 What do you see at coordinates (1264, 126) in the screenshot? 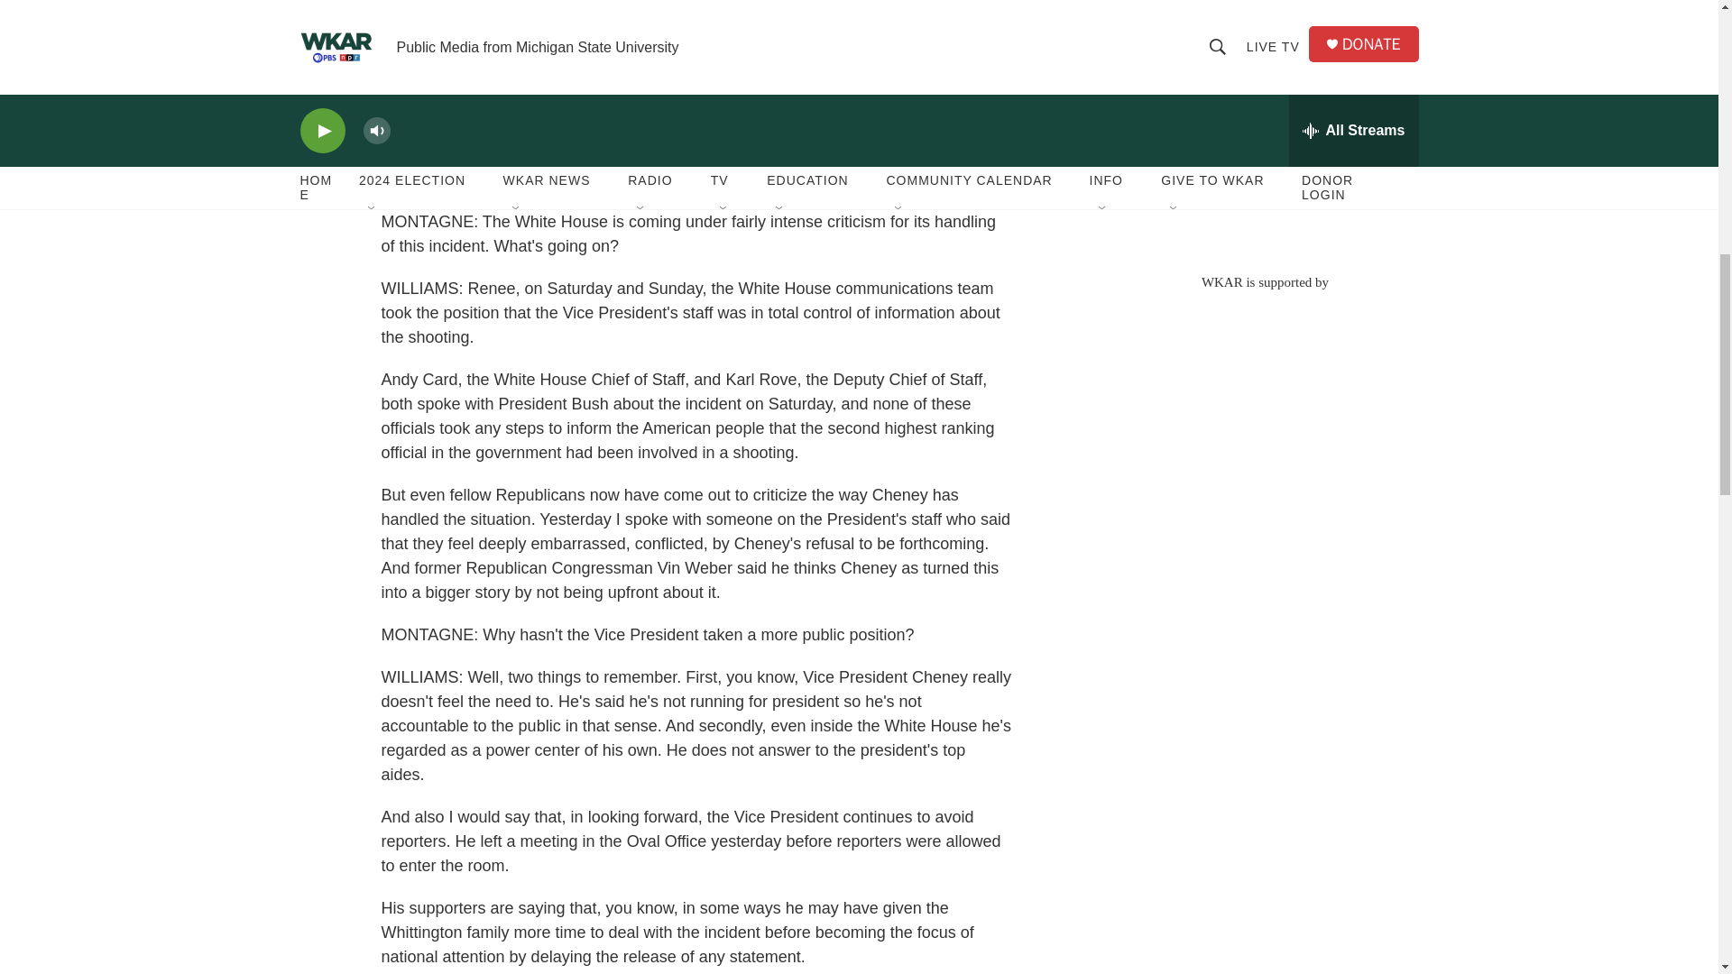
I see `3rd party ad content` at bounding box center [1264, 126].